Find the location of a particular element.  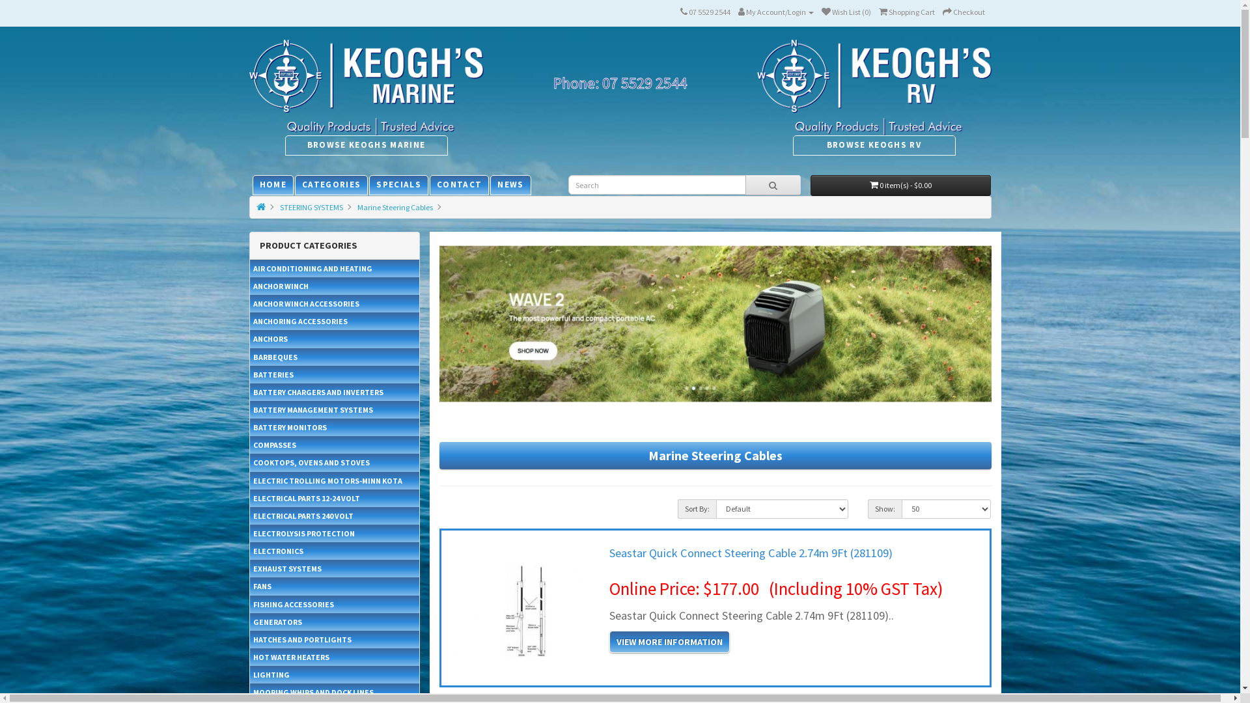

BATTERY MANAGEMENT SYSTEMS is located at coordinates (335, 410).